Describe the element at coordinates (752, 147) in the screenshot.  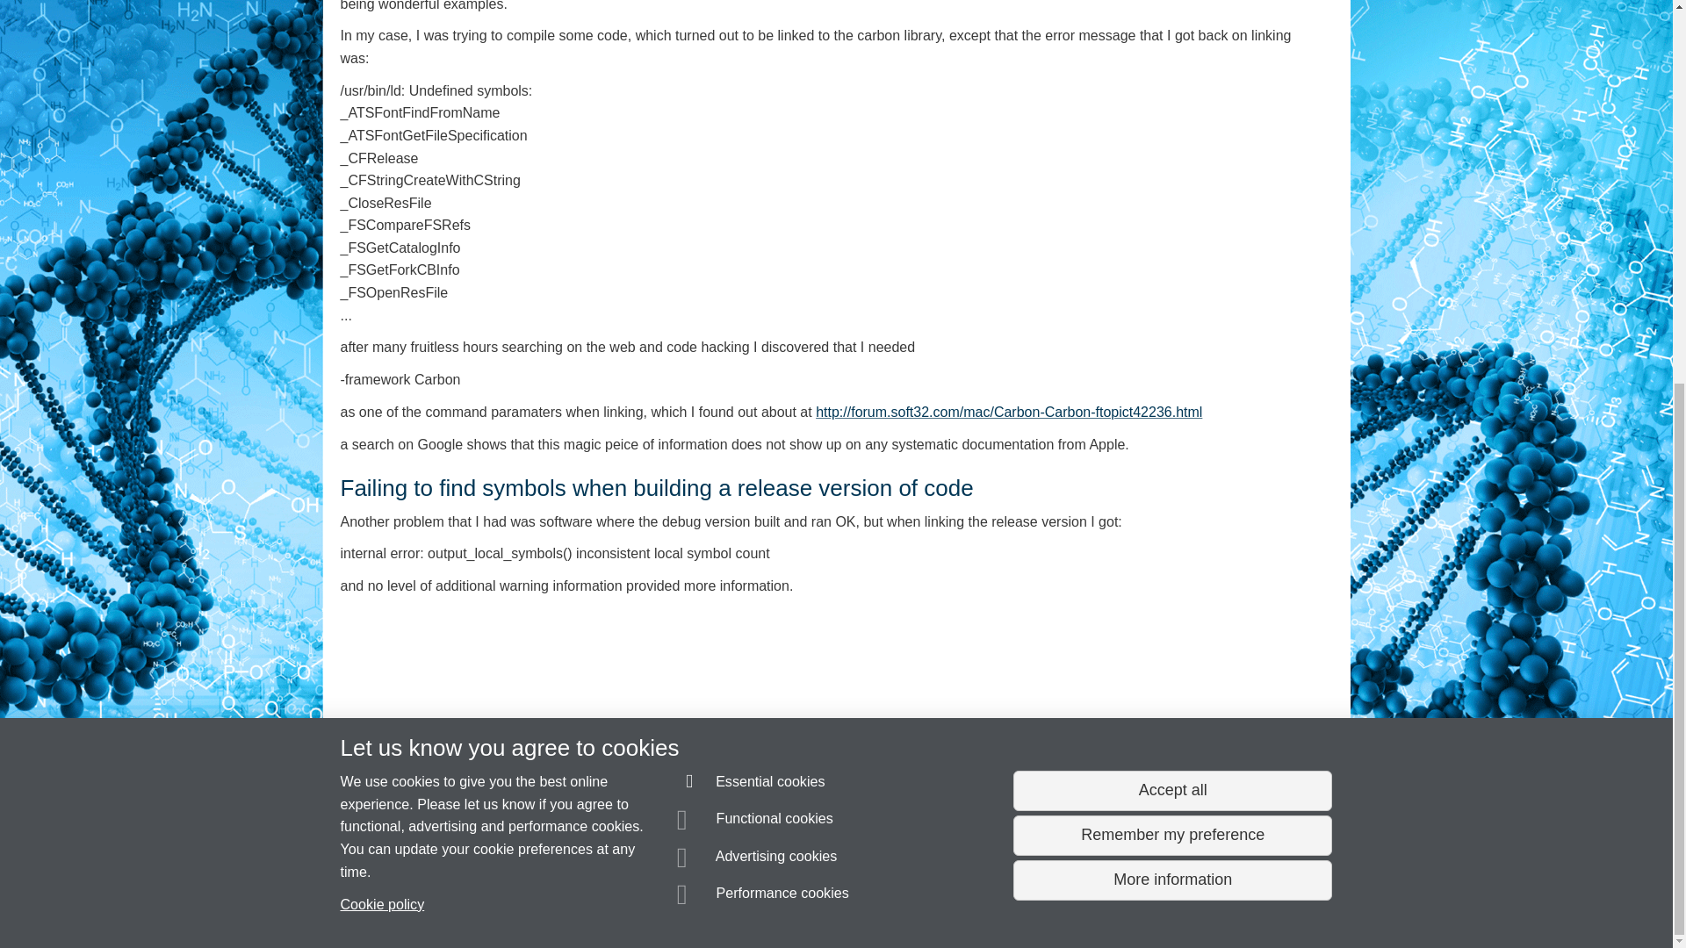
I see `Essential cookies are always on` at that location.